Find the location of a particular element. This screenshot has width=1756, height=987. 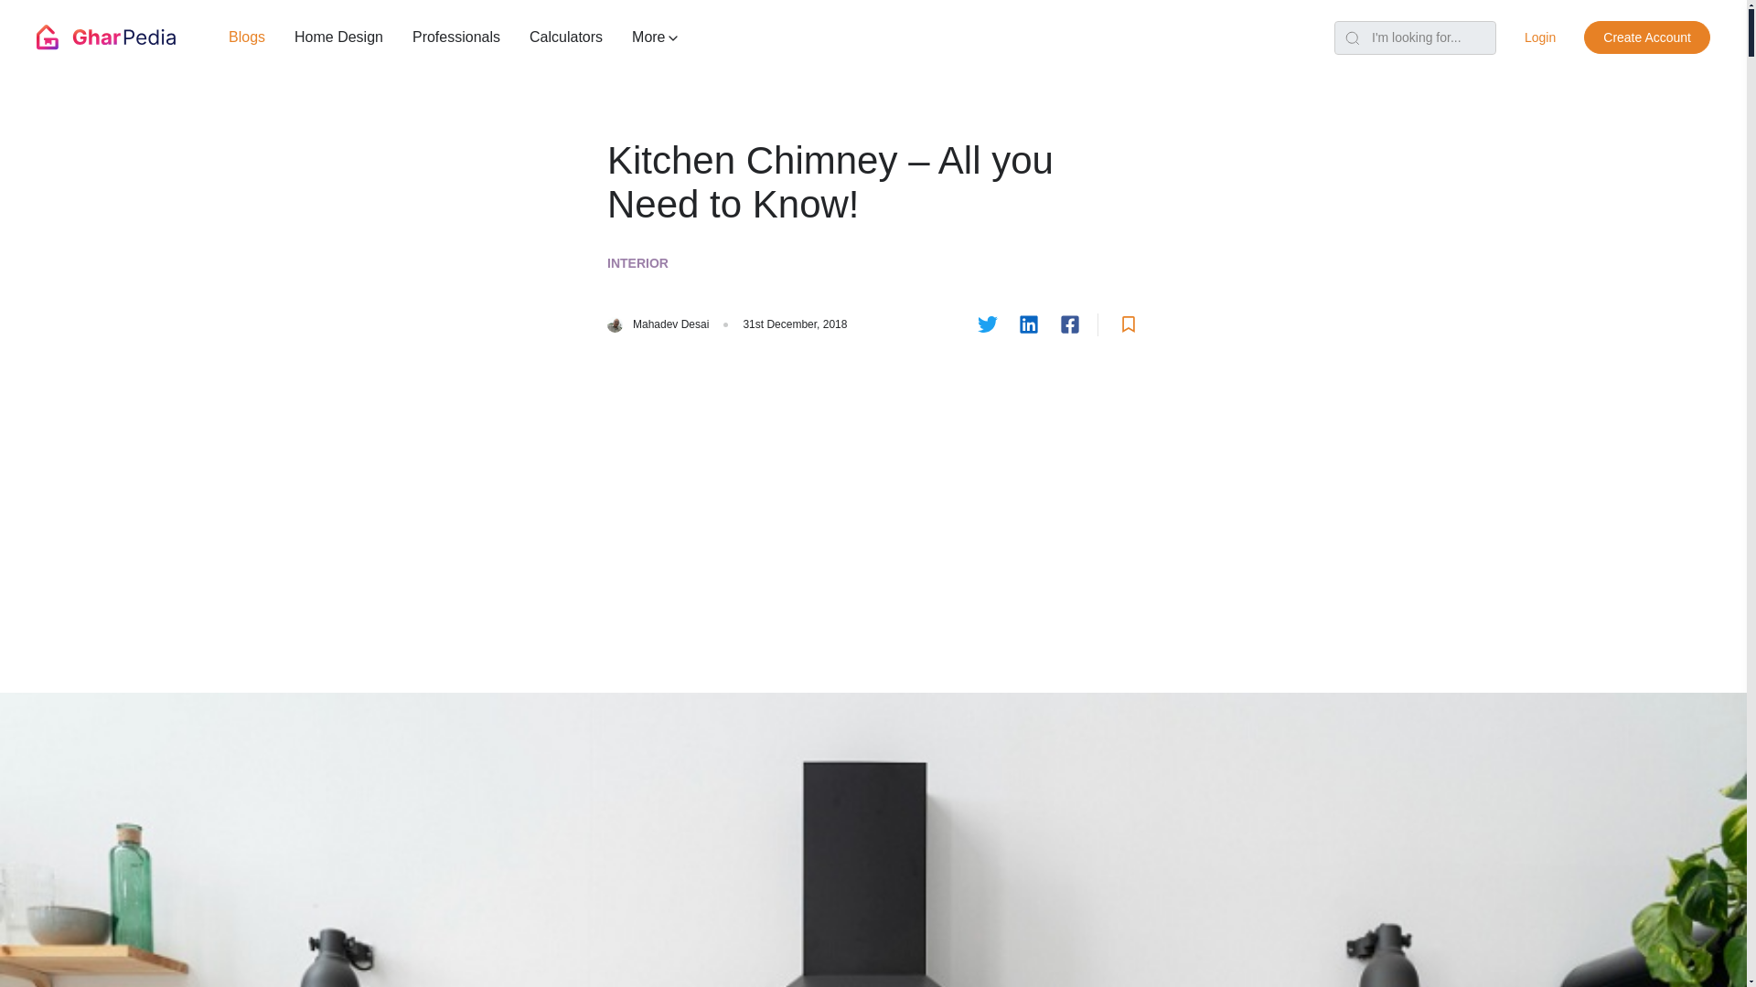

Blogs is located at coordinates (247, 37).